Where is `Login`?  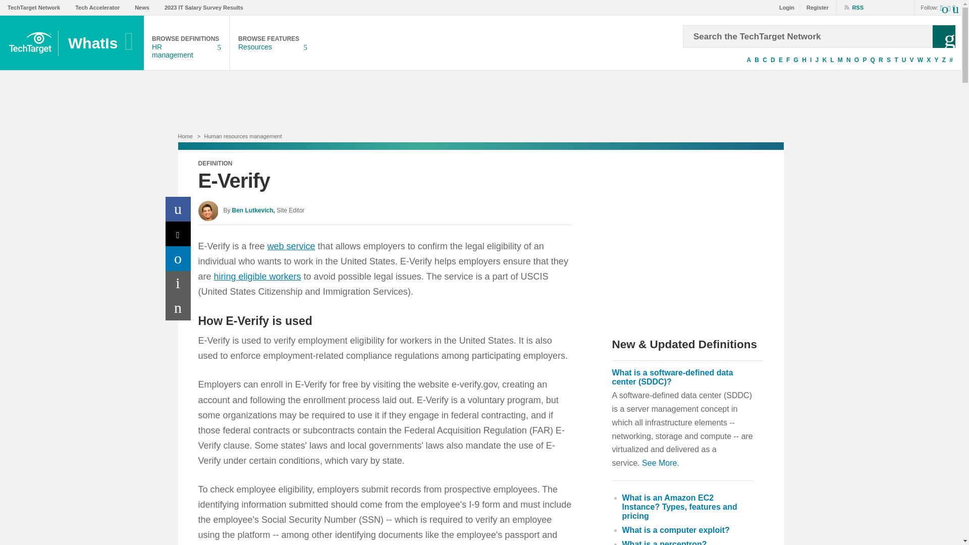 Login is located at coordinates (857, 60).